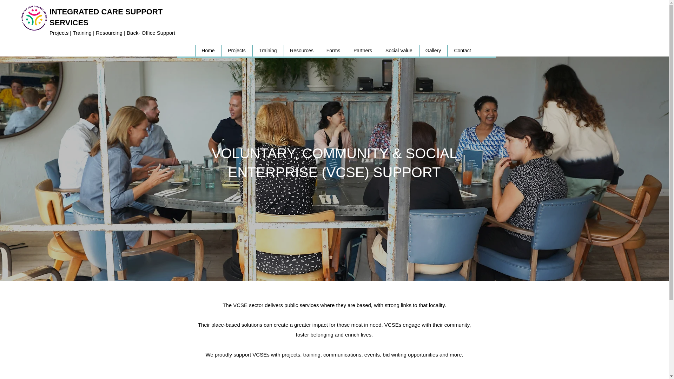 The image size is (674, 379). I want to click on Contact, so click(463, 51).